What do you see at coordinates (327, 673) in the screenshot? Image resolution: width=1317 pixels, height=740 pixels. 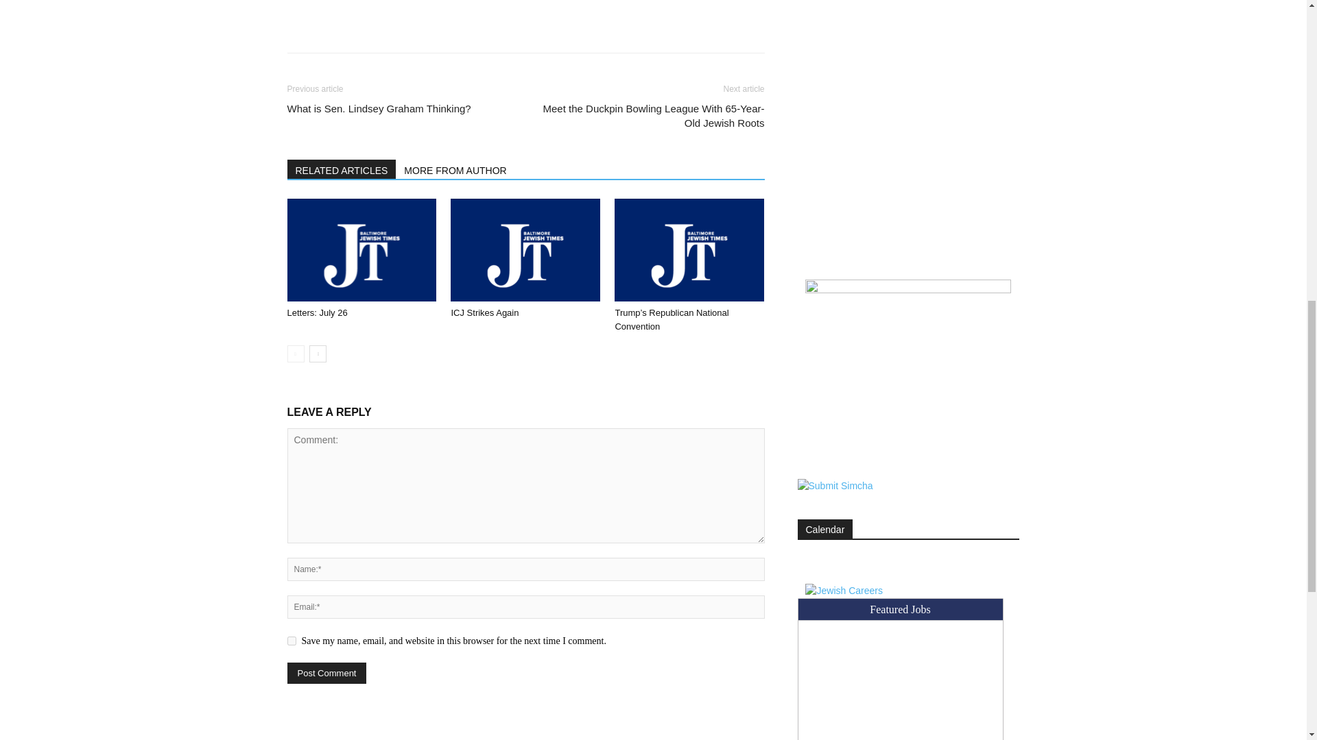 I see `Post Comment` at bounding box center [327, 673].